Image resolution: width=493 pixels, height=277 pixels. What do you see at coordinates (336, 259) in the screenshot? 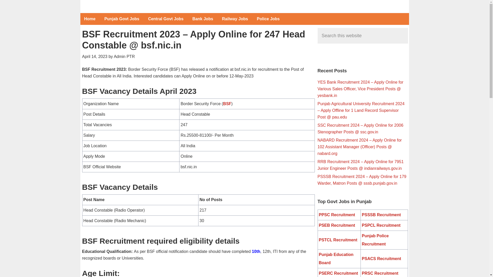
I see `Punjab Education Board` at bounding box center [336, 259].